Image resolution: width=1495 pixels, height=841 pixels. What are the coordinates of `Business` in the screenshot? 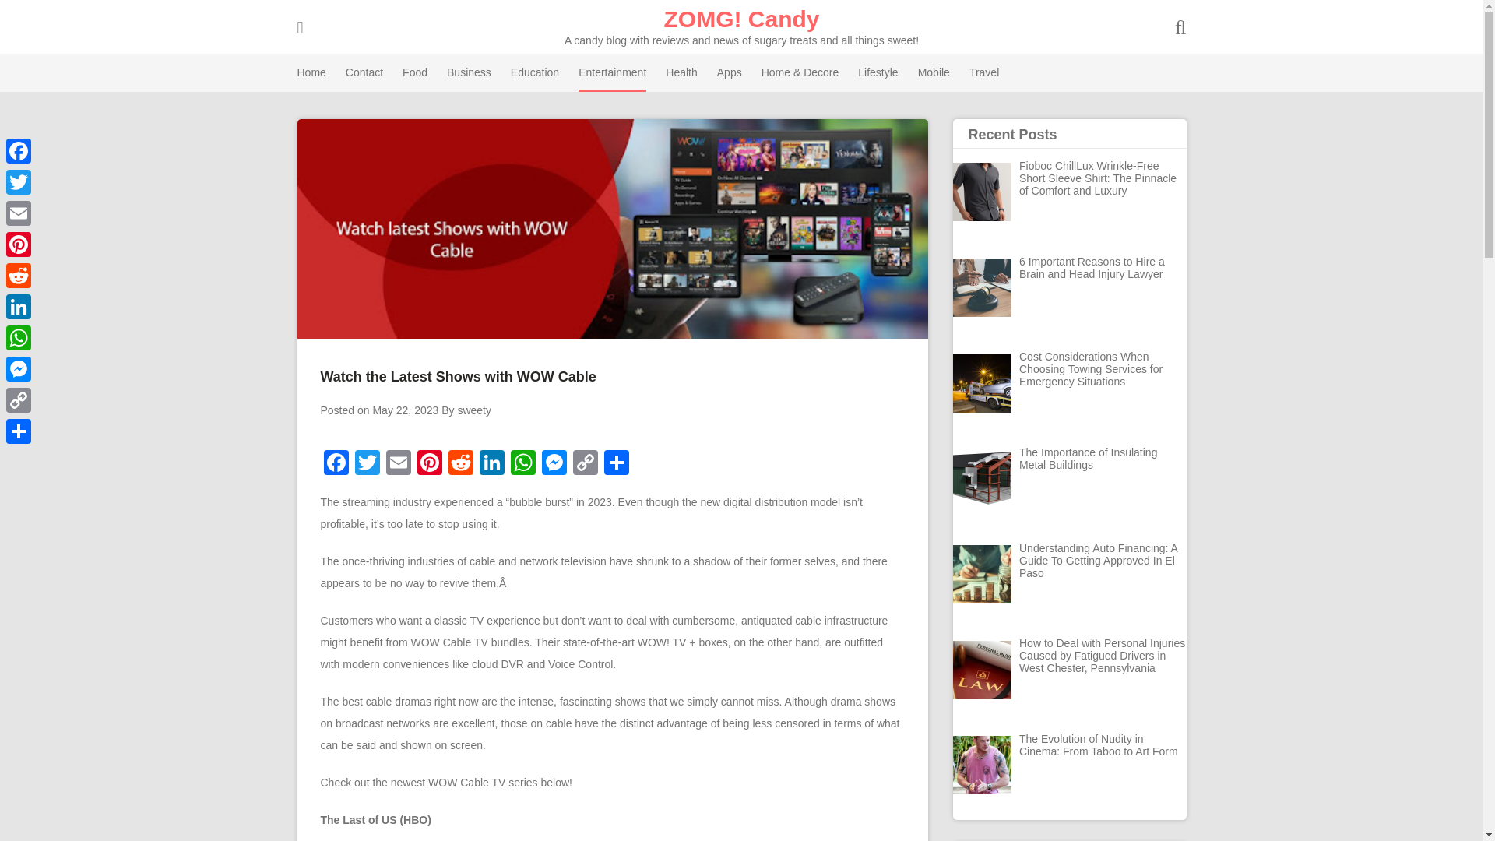 It's located at (469, 72).